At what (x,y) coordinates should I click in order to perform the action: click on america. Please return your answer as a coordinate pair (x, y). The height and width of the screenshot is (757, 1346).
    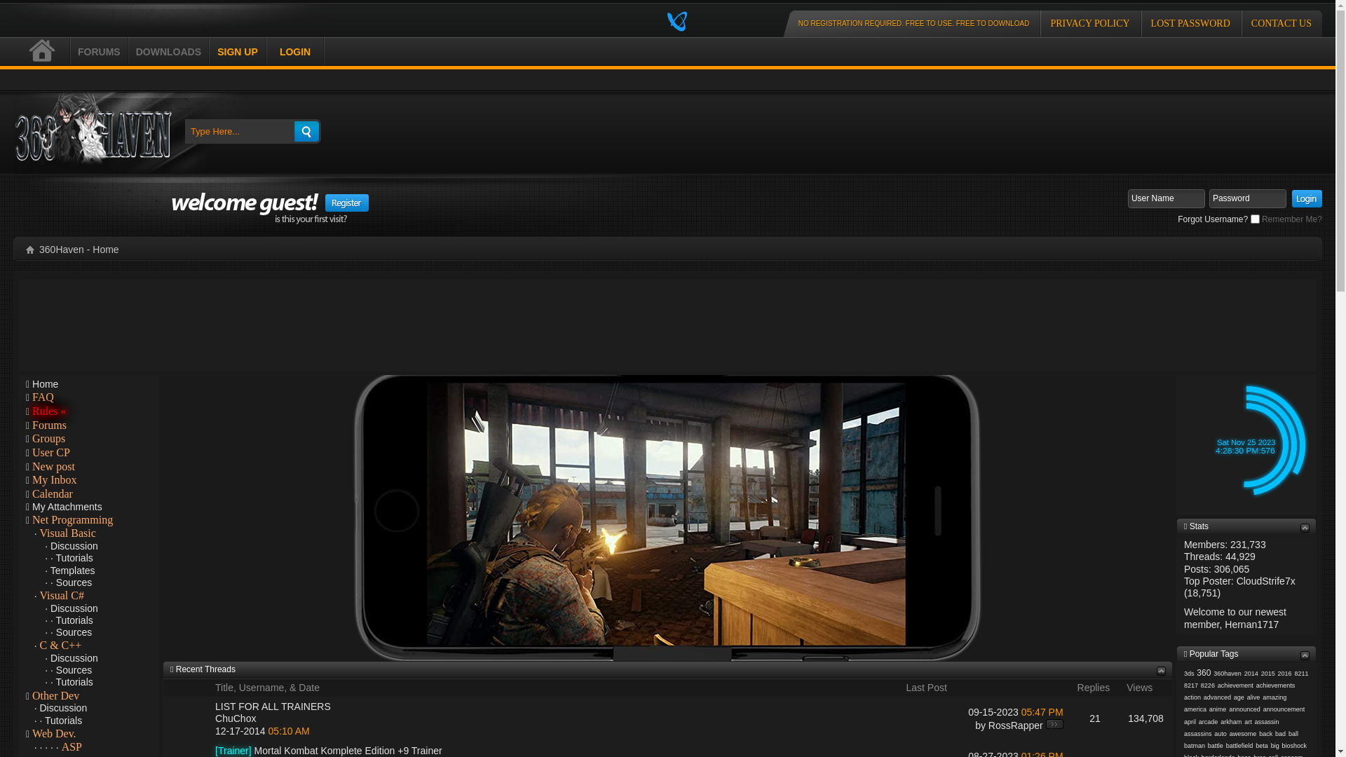
    Looking at the image, I should click on (1195, 709).